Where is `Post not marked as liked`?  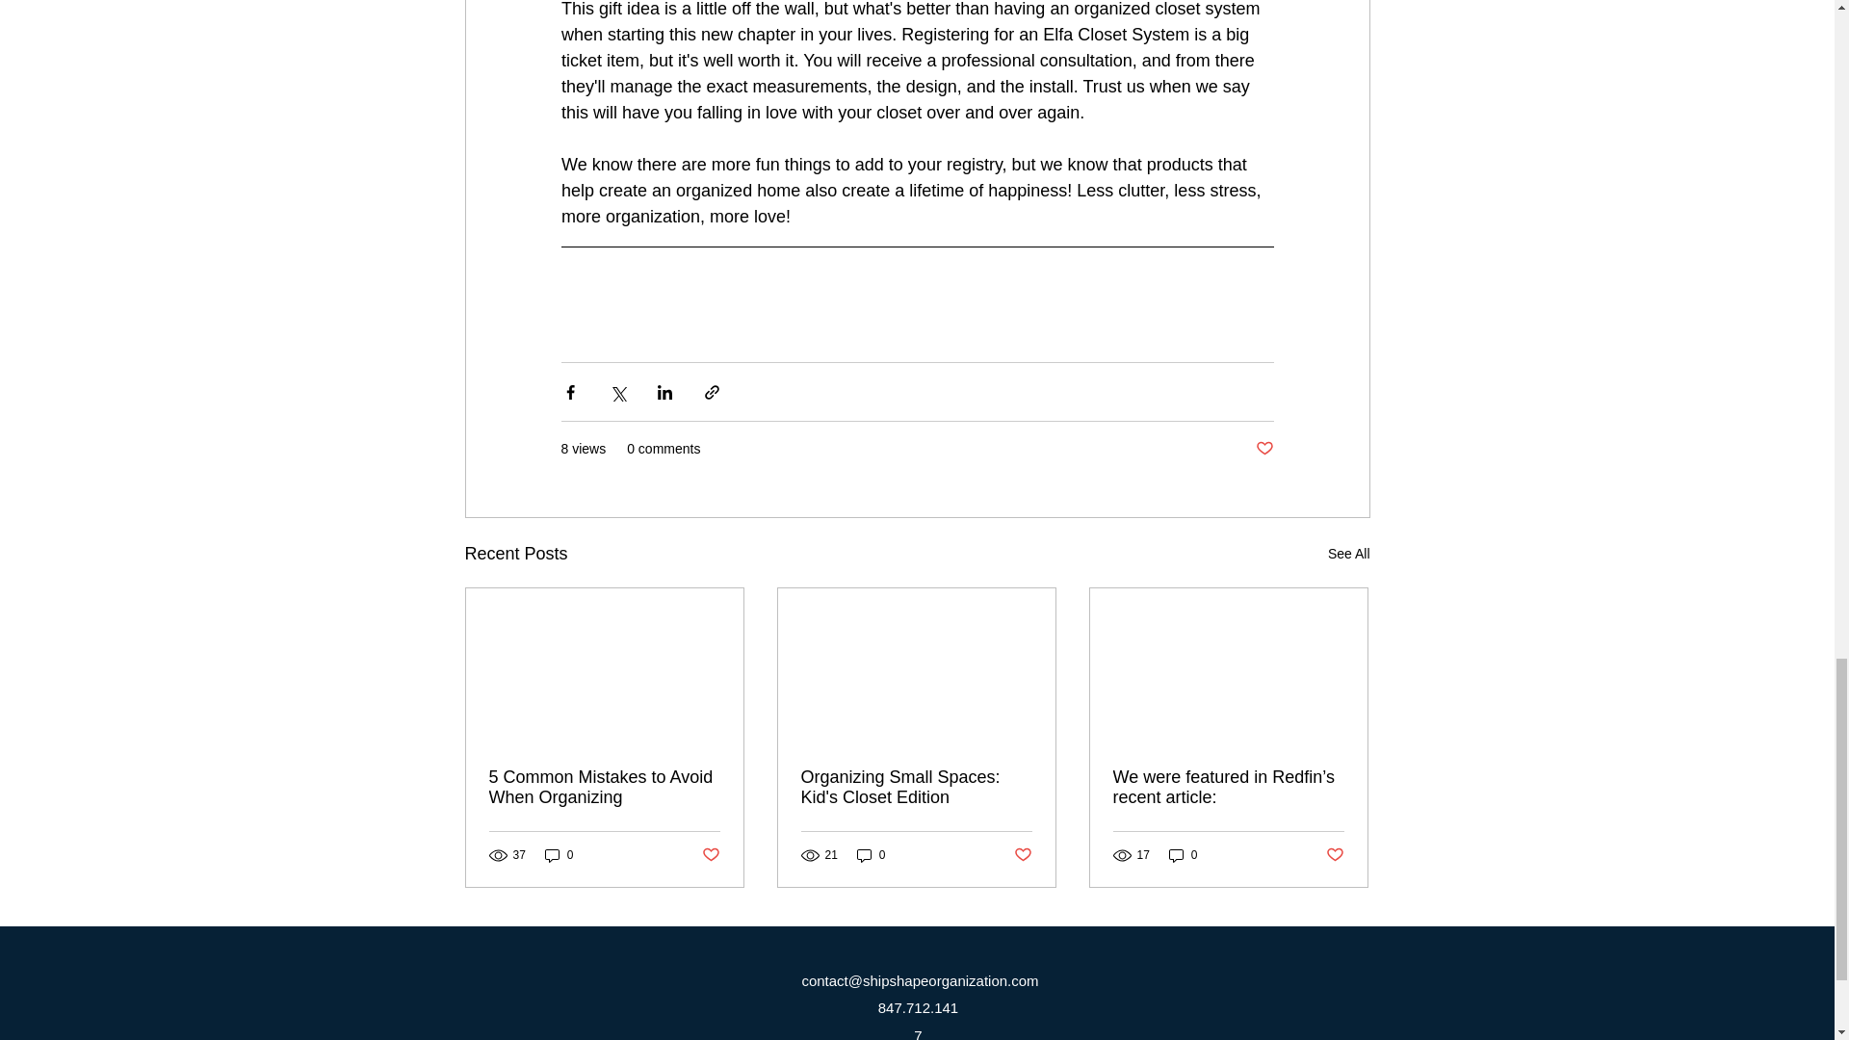
Post not marked as liked is located at coordinates (1023, 855).